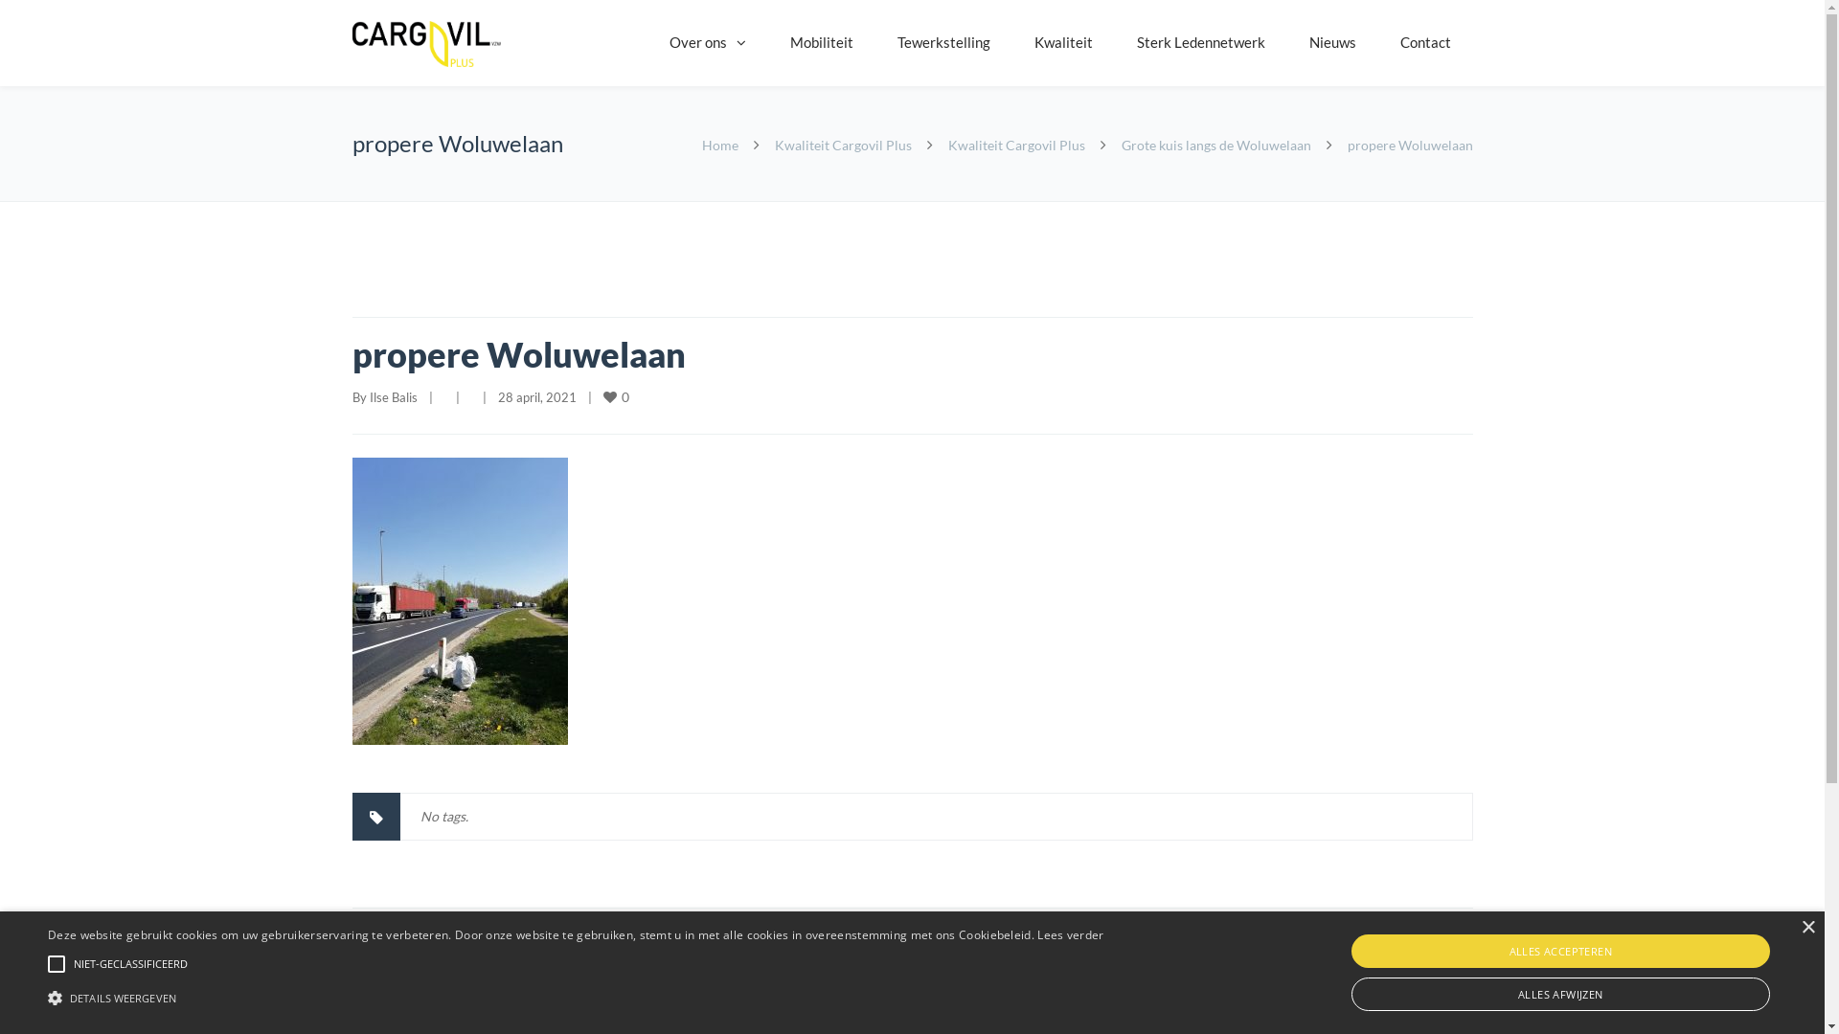 The width and height of the screenshot is (1839, 1034). I want to click on Lees verder, so click(1071, 934).